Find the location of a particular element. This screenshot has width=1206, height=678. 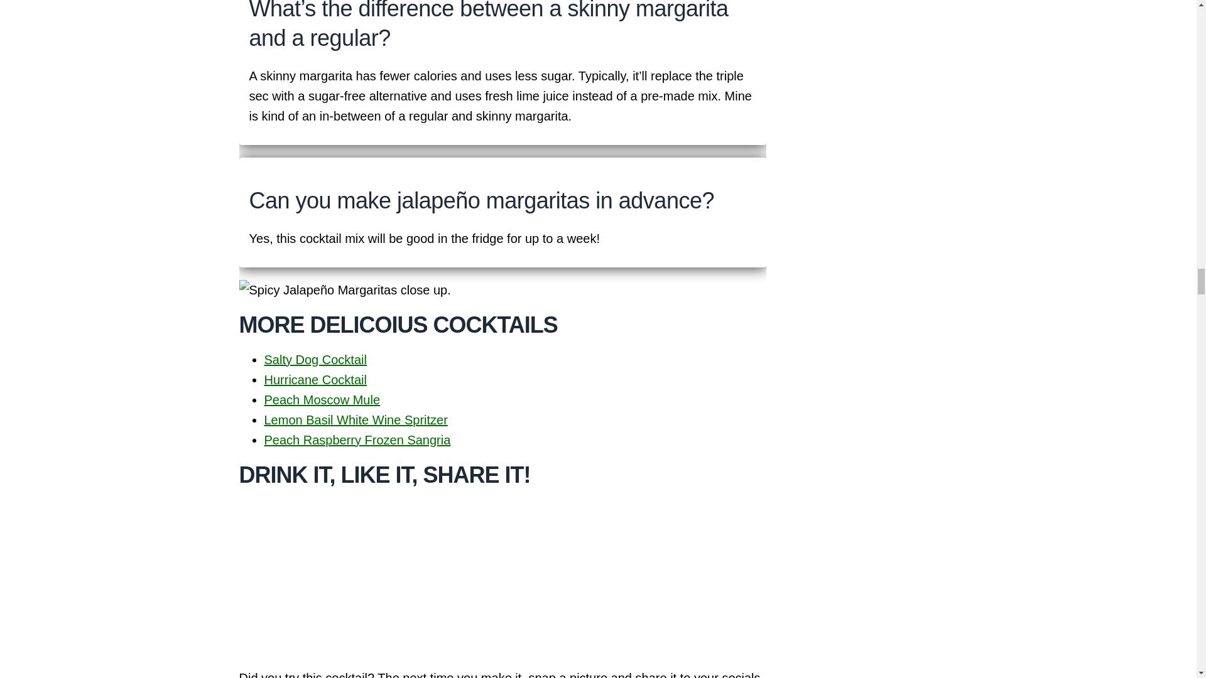

Salty Dog Cocktail is located at coordinates (315, 359).